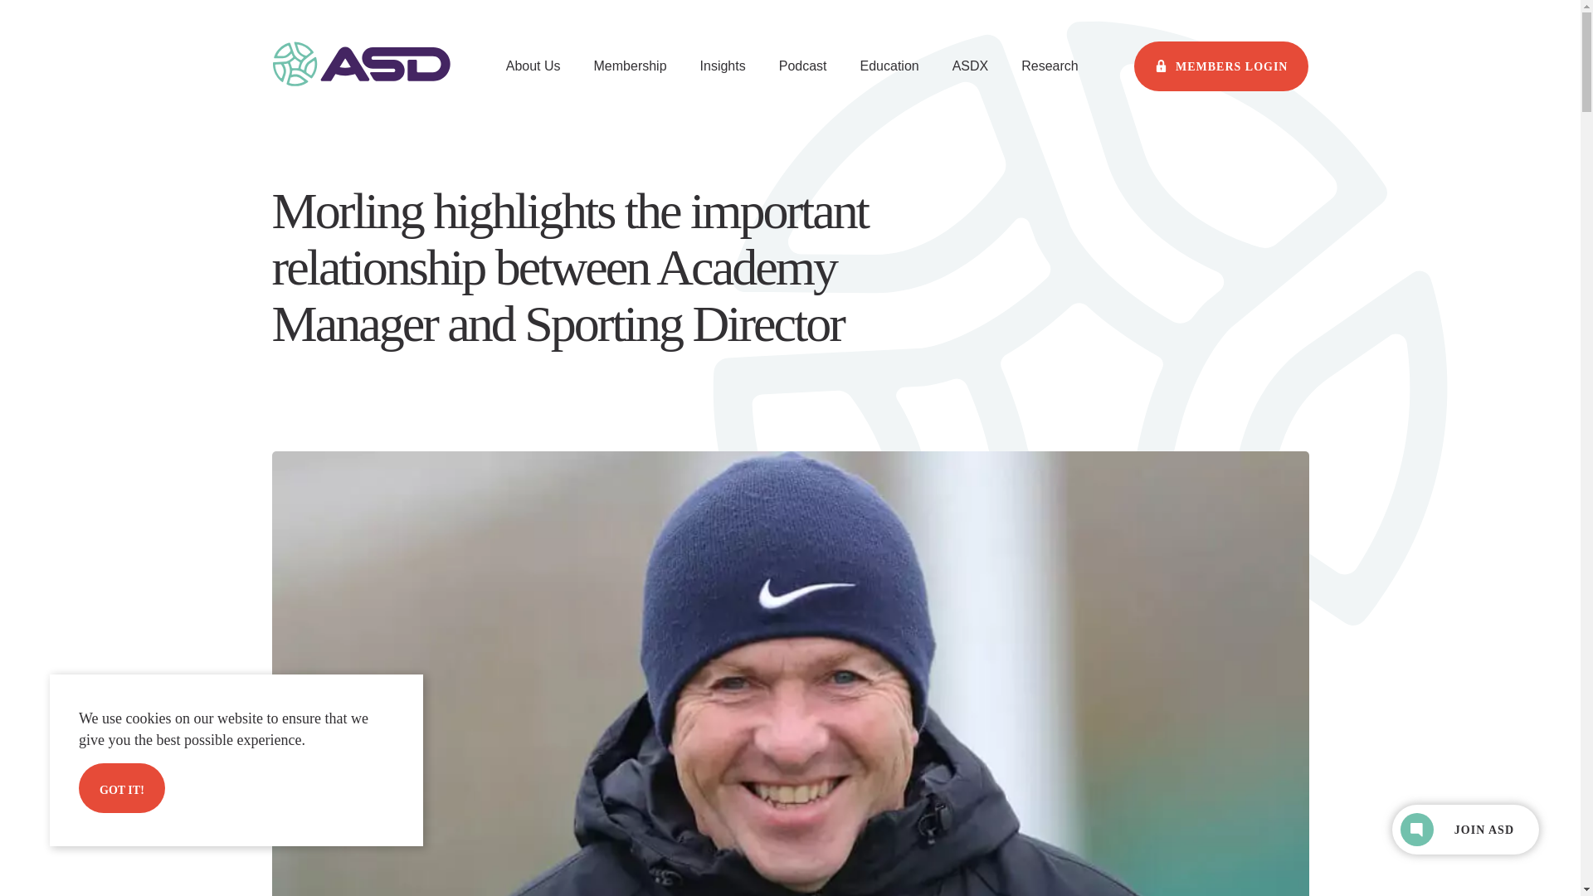  What do you see at coordinates (1221, 66) in the screenshot?
I see `MEMBERS LOGIN` at bounding box center [1221, 66].